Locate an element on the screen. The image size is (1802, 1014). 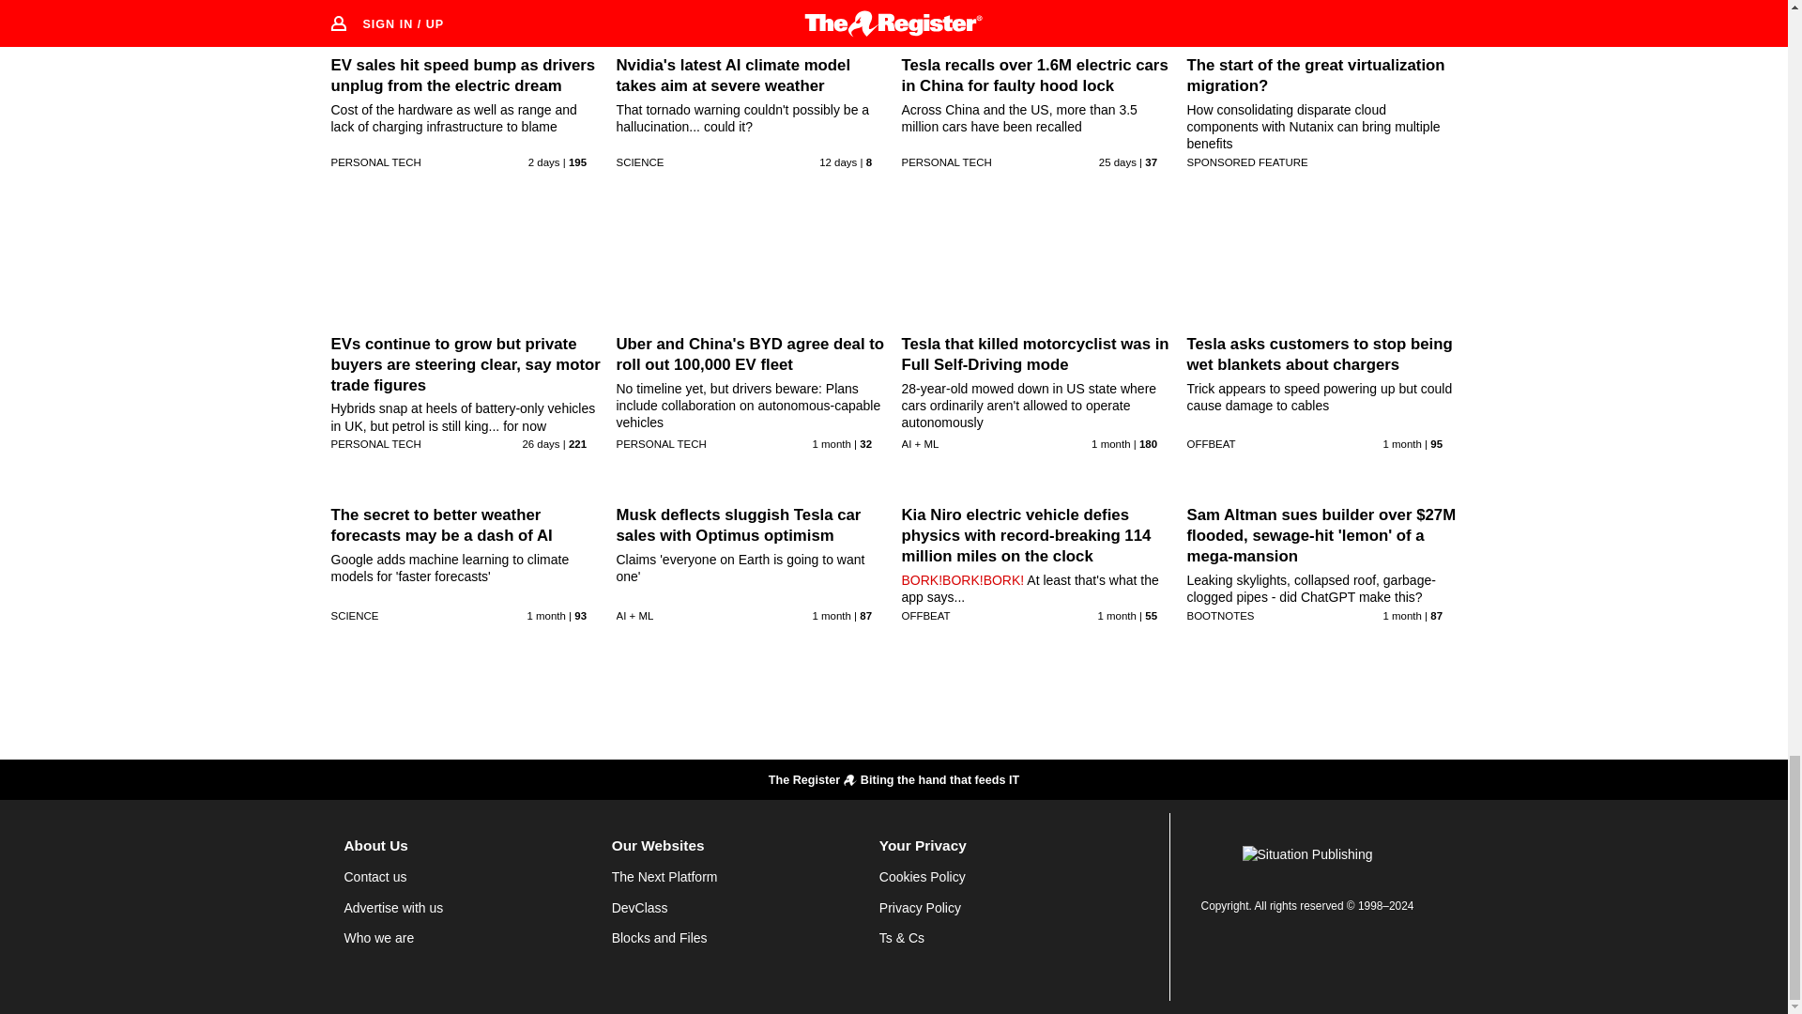
19 Aug 2024 21:10 is located at coordinates (838, 162).